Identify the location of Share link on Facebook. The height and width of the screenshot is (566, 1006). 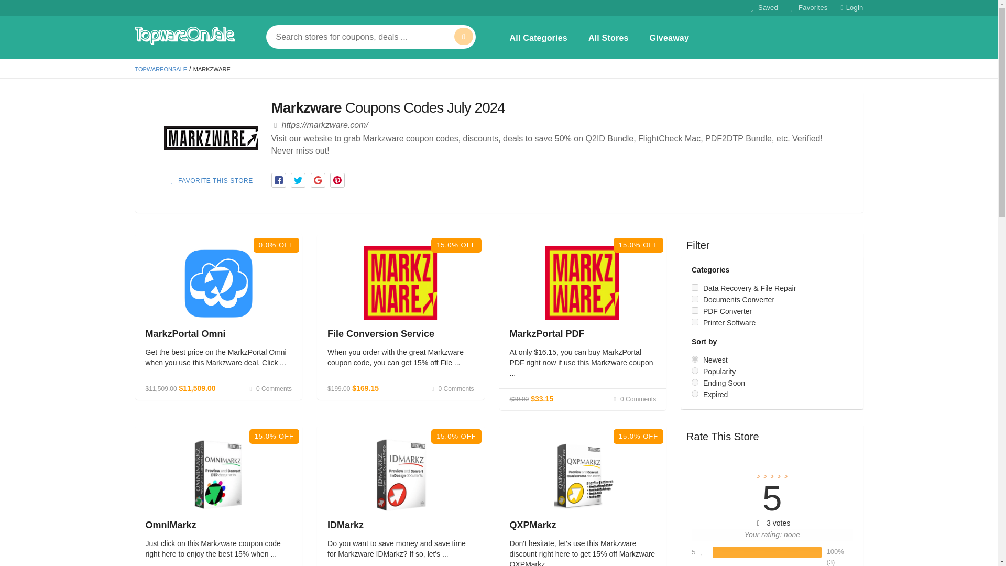
(279, 180).